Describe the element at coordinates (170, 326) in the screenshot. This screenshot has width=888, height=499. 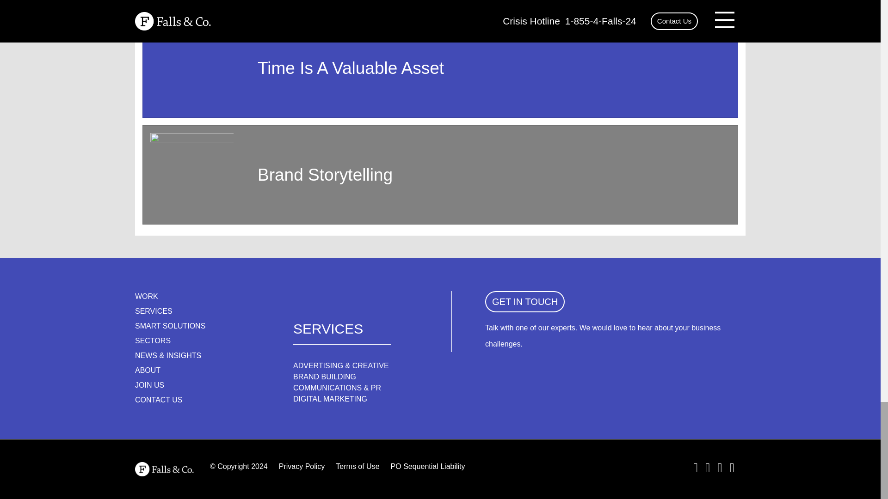
I see `SMART SOLUTIONS` at that location.